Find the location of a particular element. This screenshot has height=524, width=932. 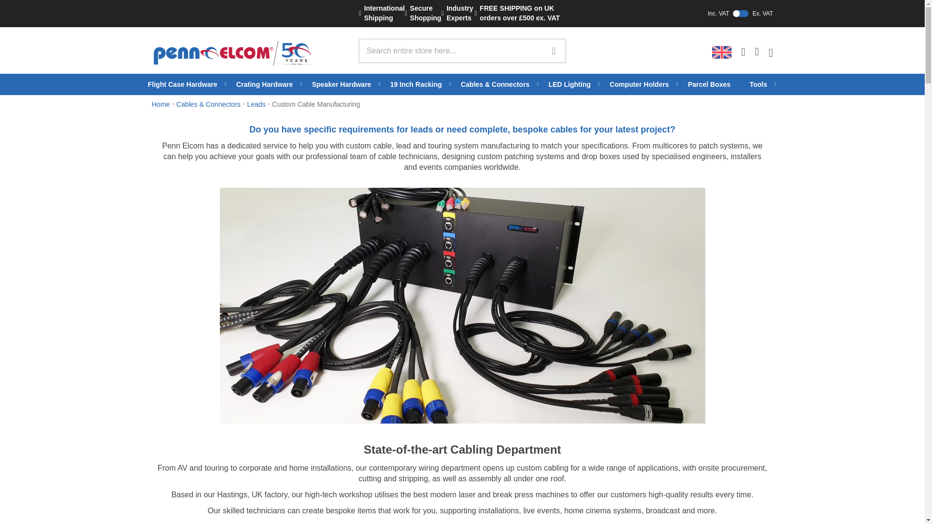

Secure Shopping is located at coordinates (553, 50).